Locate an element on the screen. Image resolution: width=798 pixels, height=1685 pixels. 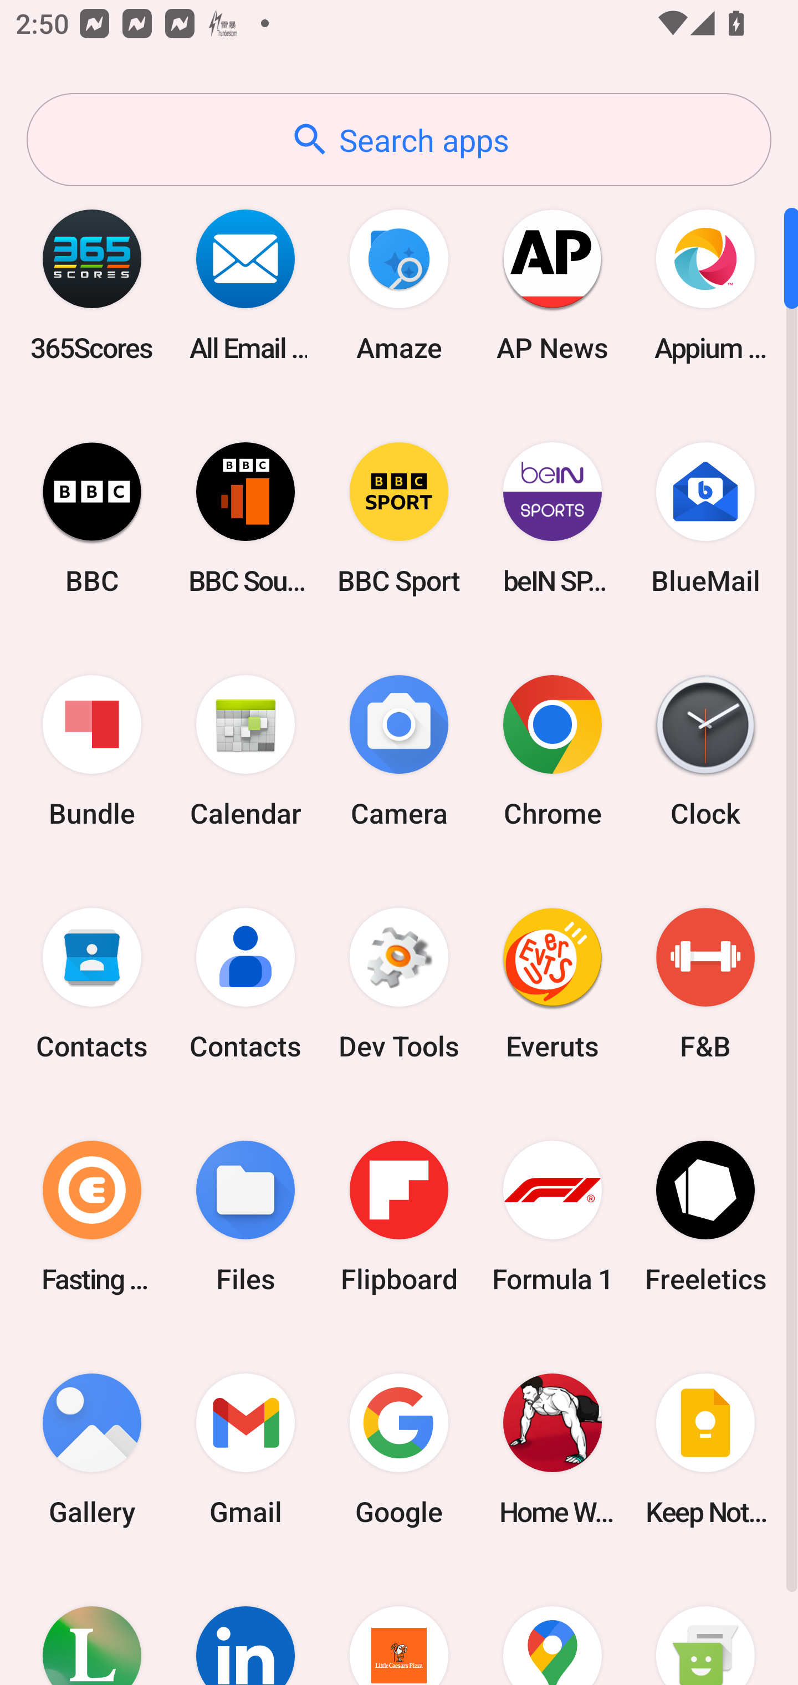
F&B is located at coordinates (705, 984).